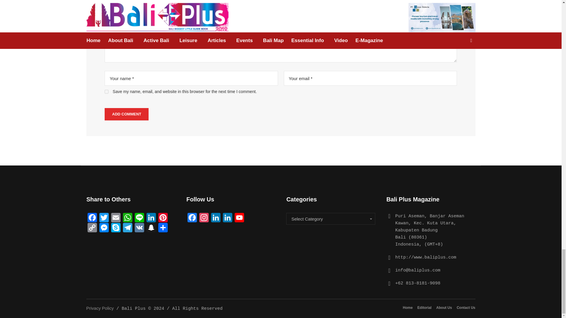 The height and width of the screenshot is (318, 566). What do you see at coordinates (116, 218) in the screenshot?
I see `Email` at bounding box center [116, 218].